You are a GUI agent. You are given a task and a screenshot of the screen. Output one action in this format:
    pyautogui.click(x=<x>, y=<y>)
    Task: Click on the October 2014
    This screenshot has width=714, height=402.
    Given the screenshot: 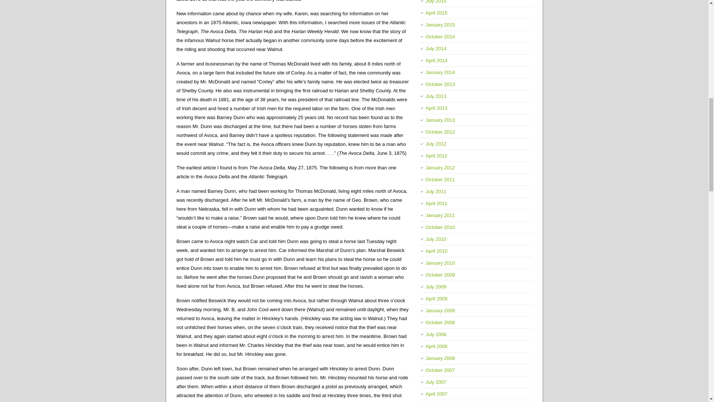 What is the action you would take?
    pyautogui.click(x=440, y=36)
    